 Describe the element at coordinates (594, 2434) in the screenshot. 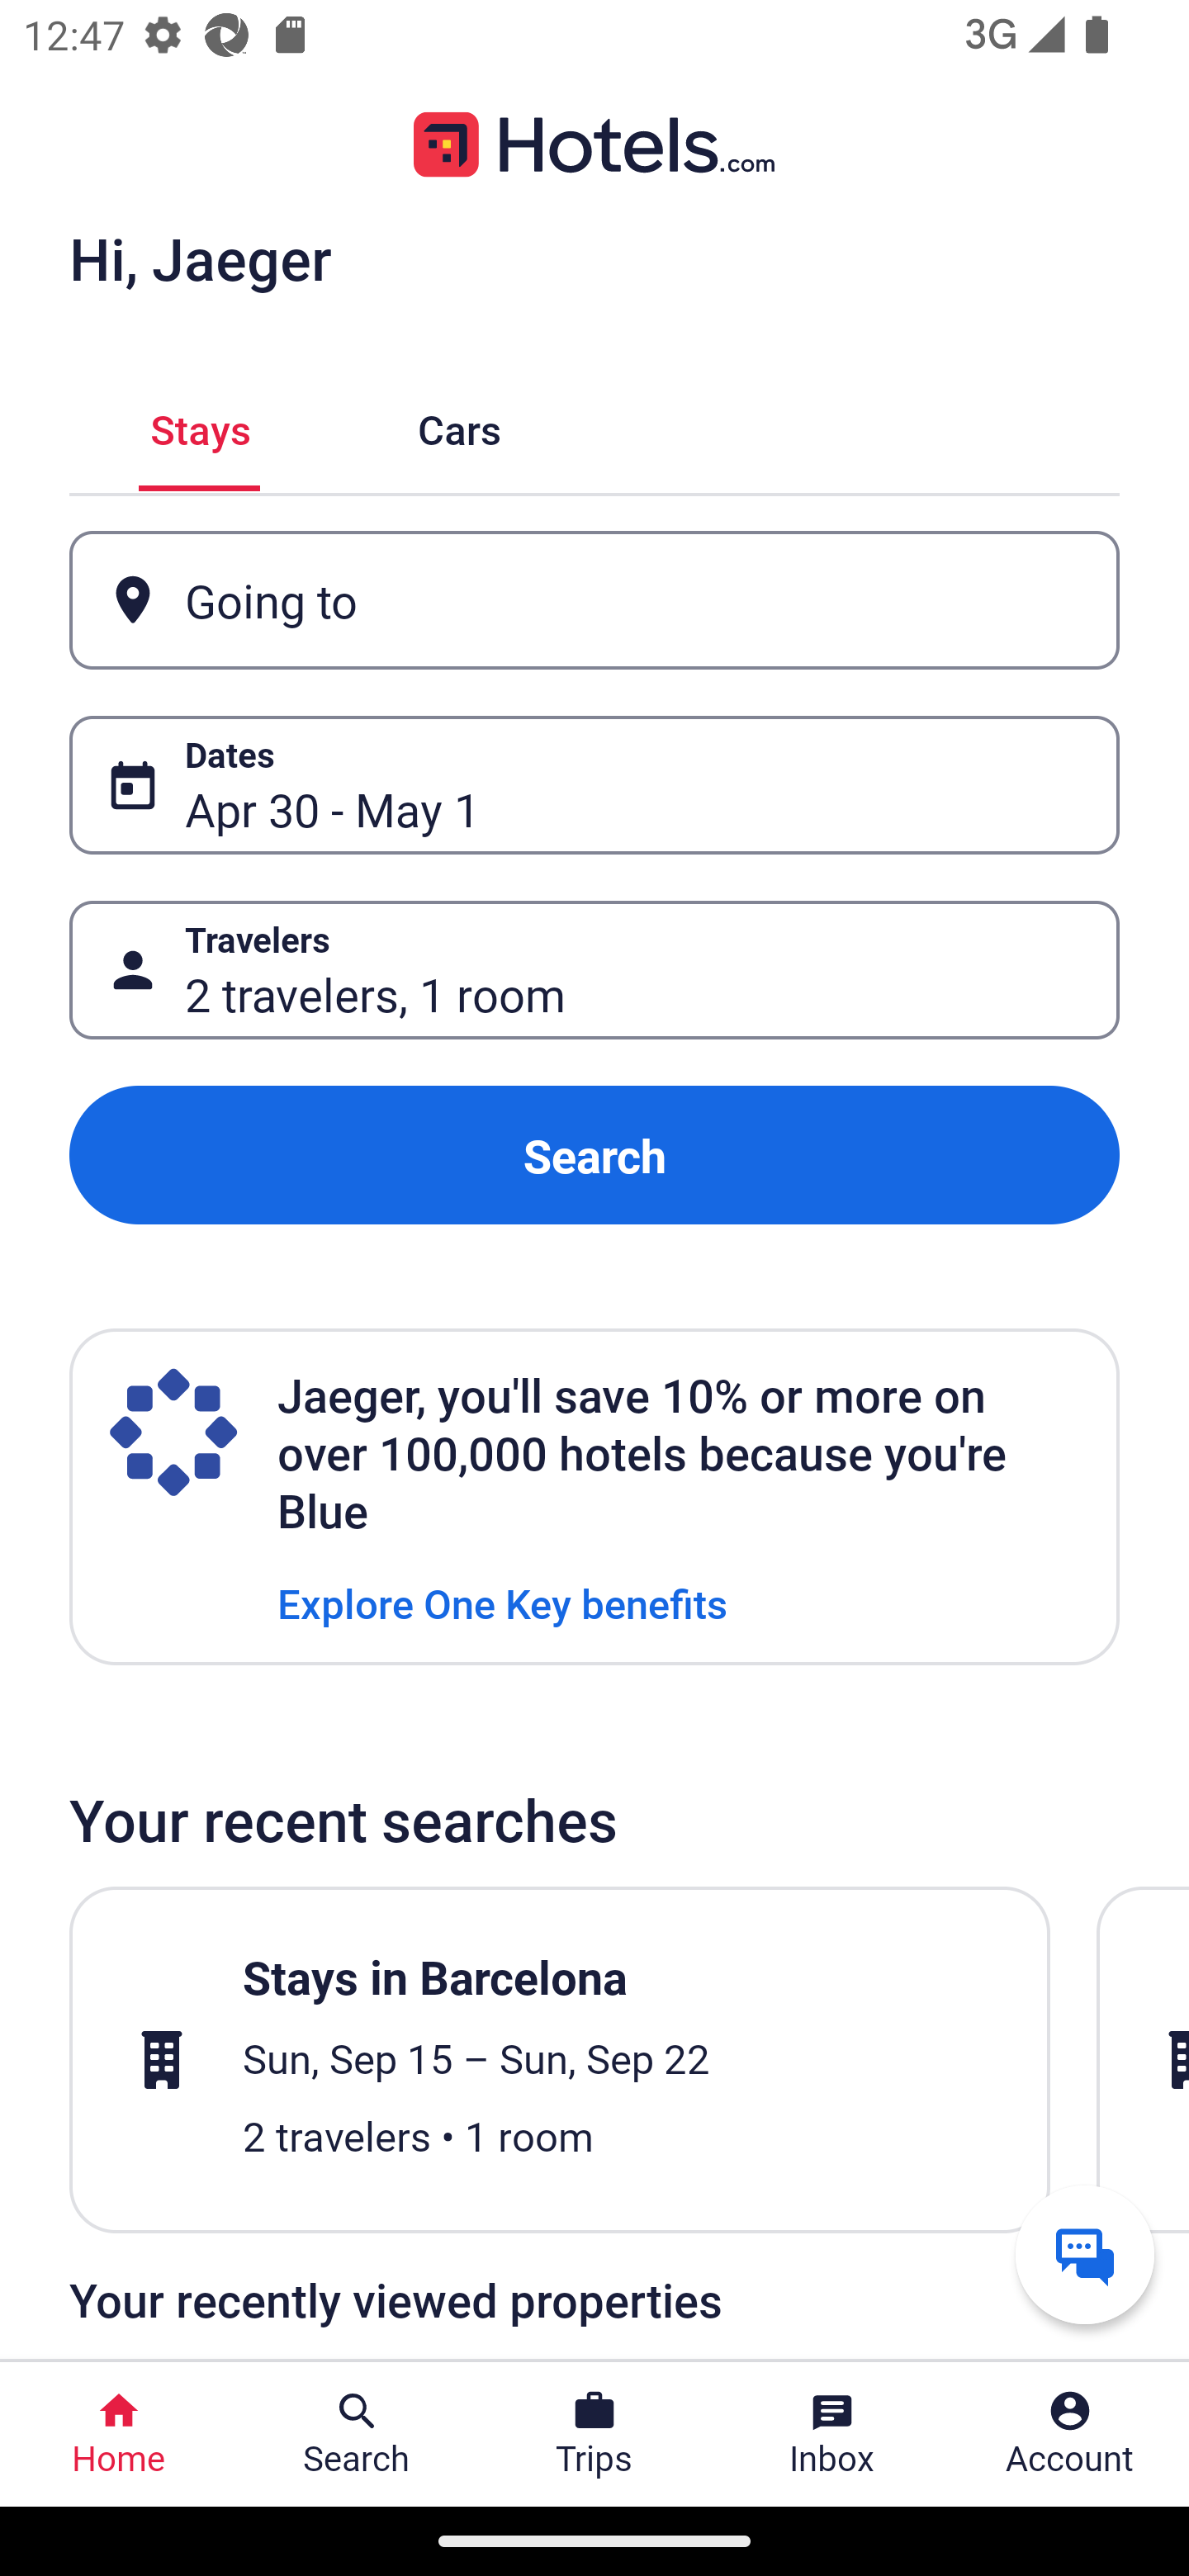

I see `Trips Trips Button` at that location.